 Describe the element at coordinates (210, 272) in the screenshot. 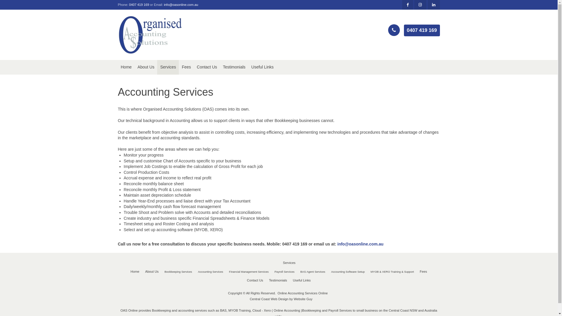

I see `Accounting Services` at that location.